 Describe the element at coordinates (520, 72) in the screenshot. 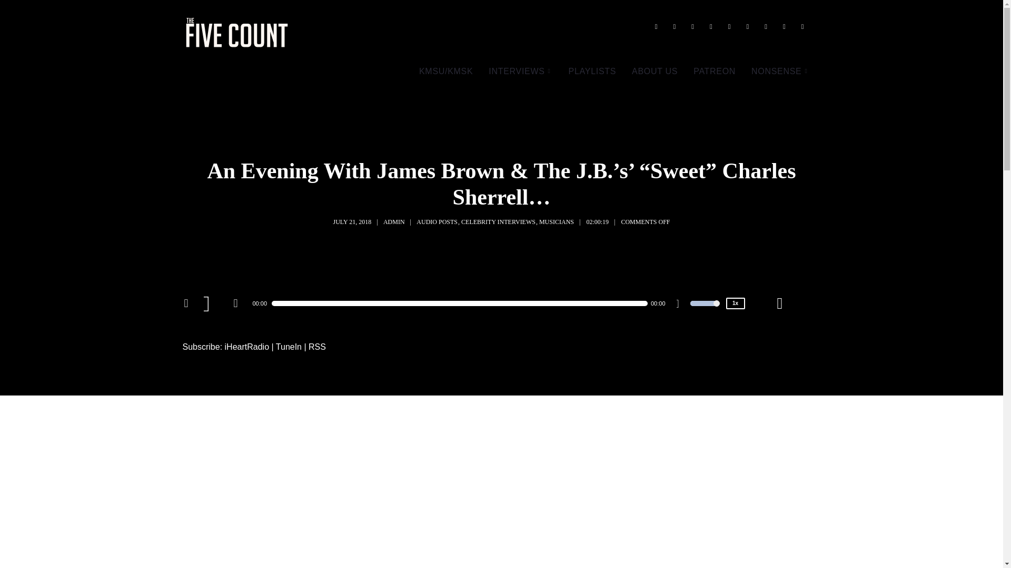

I see `INTERVIEWS` at that location.